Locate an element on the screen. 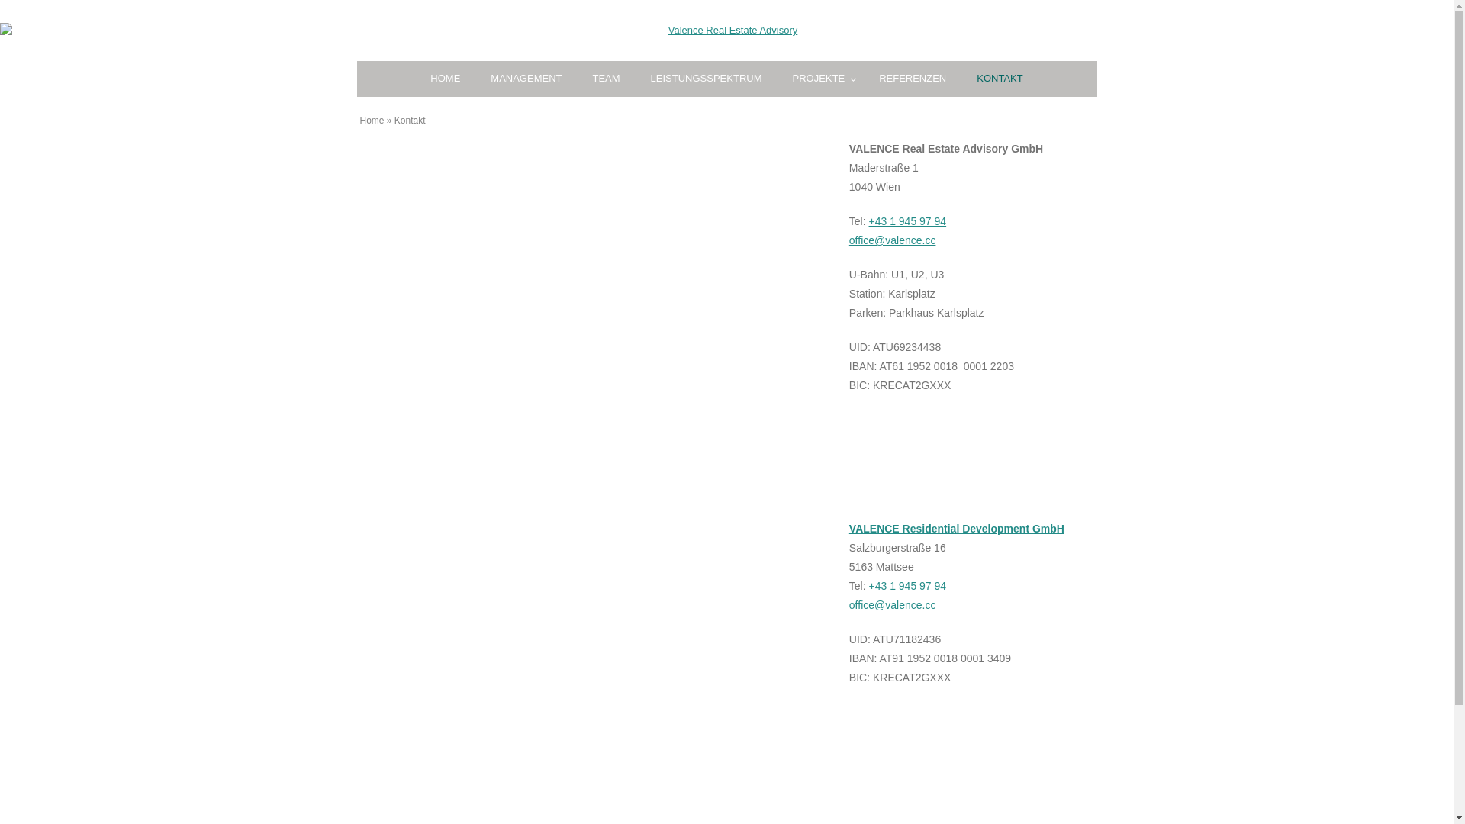 The width and height of the screenshot is (1465, 824). +43 1 945 97 94 is located at coordinates (908, 586).